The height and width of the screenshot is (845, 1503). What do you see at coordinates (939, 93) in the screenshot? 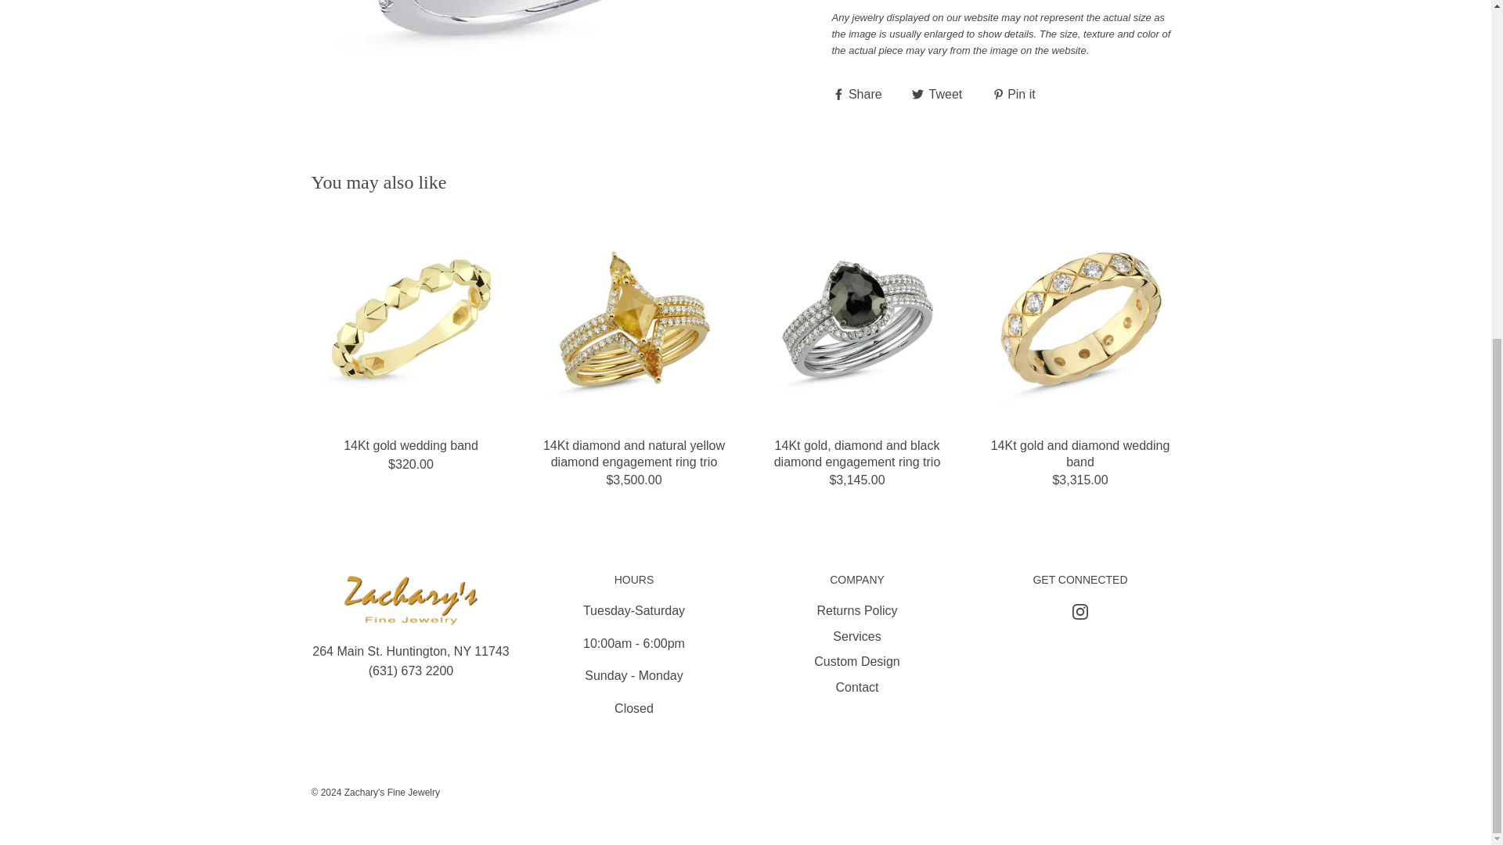
I see `Tweet` at bounding box center [939, 93].